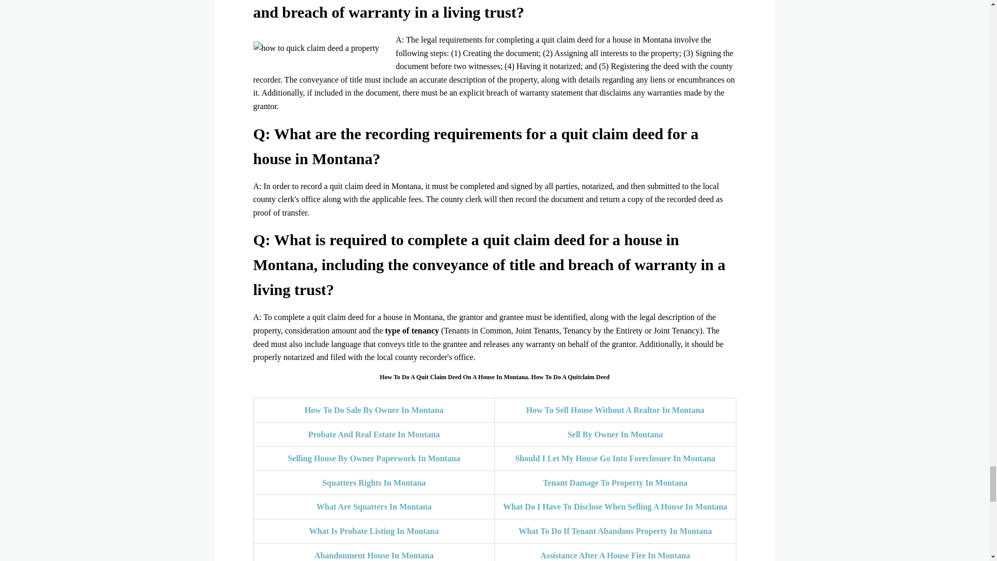 The height and width of the screenshot is (561, 997). I want to click on Probate And Real Estate In Montana, so click(374, 434).